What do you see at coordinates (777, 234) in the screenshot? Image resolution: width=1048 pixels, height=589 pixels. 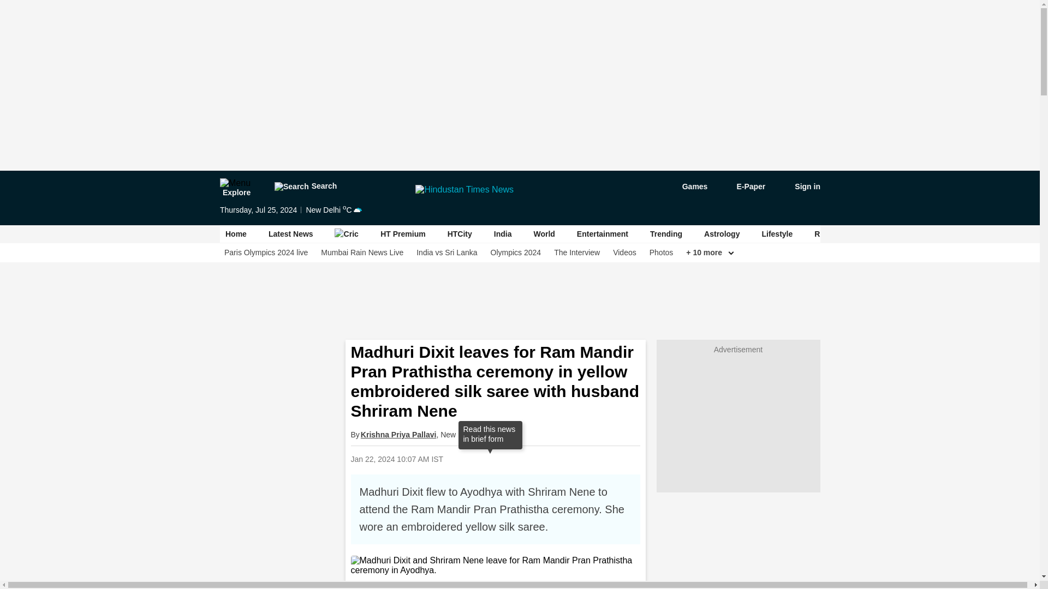 I see `Lifestyle` at bounding box center [777, 234].